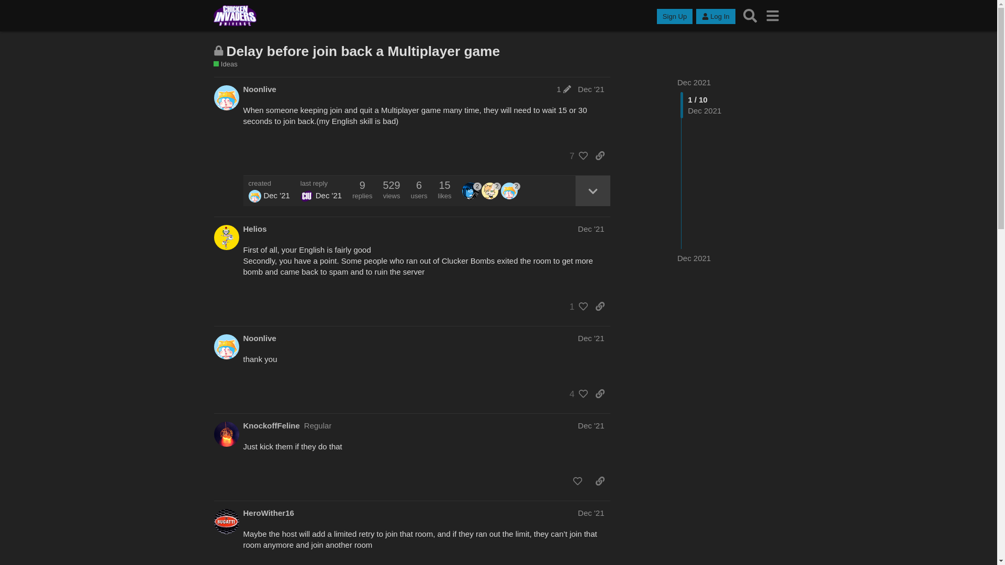 The image size is (1005, 565). Describe the element at coordinates (590, 89) in the screenshot. I see `Post date` at that location.